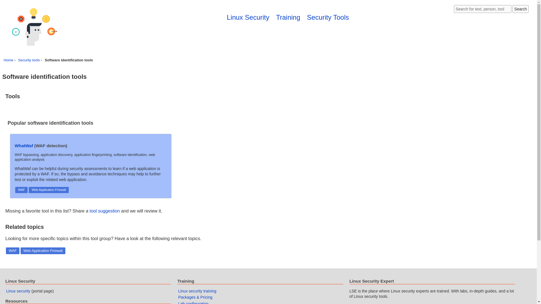  I want to click on Search, so click(520, 9).